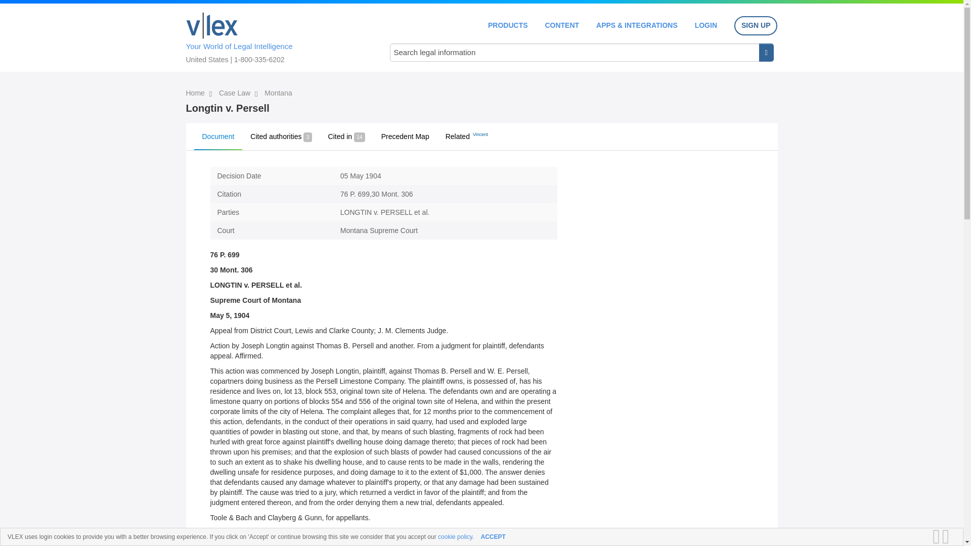  I want to click on Your World of Legal Intelligence, so click(277, 36).